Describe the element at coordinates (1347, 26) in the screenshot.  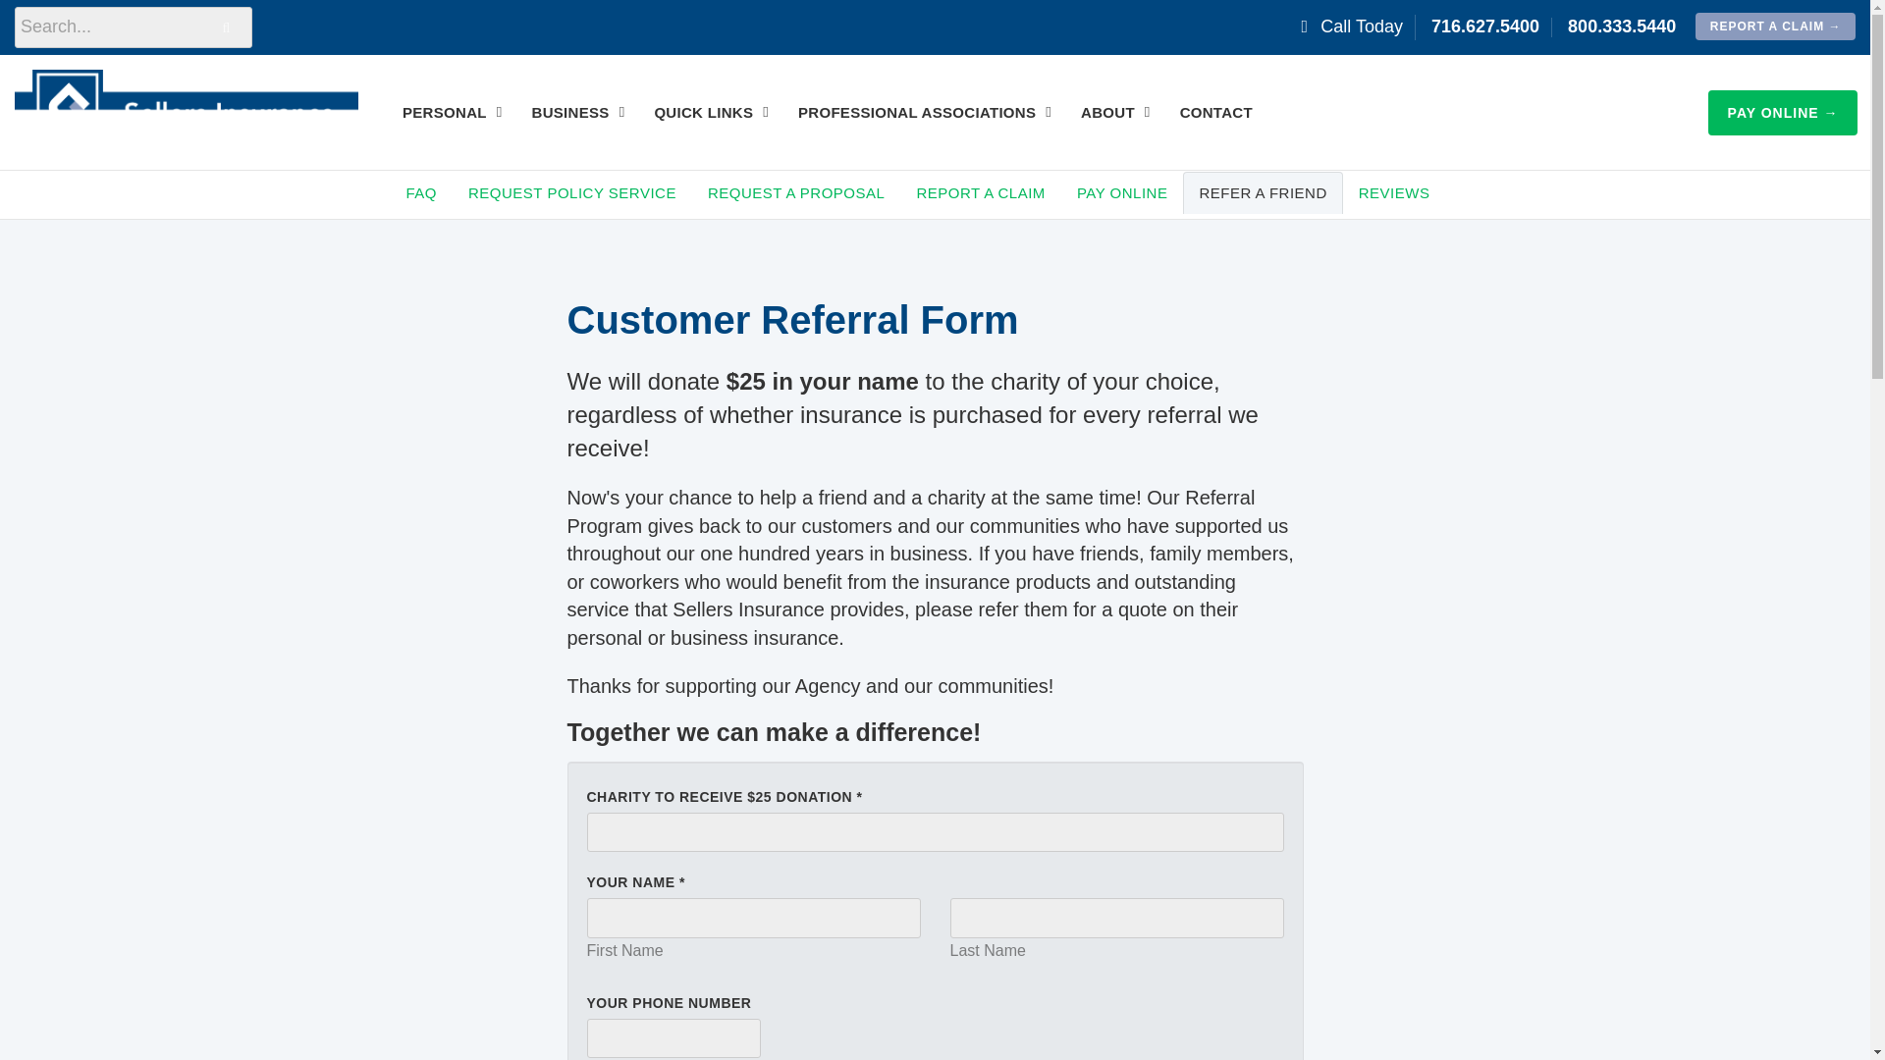
I see `Call Today` at that location.